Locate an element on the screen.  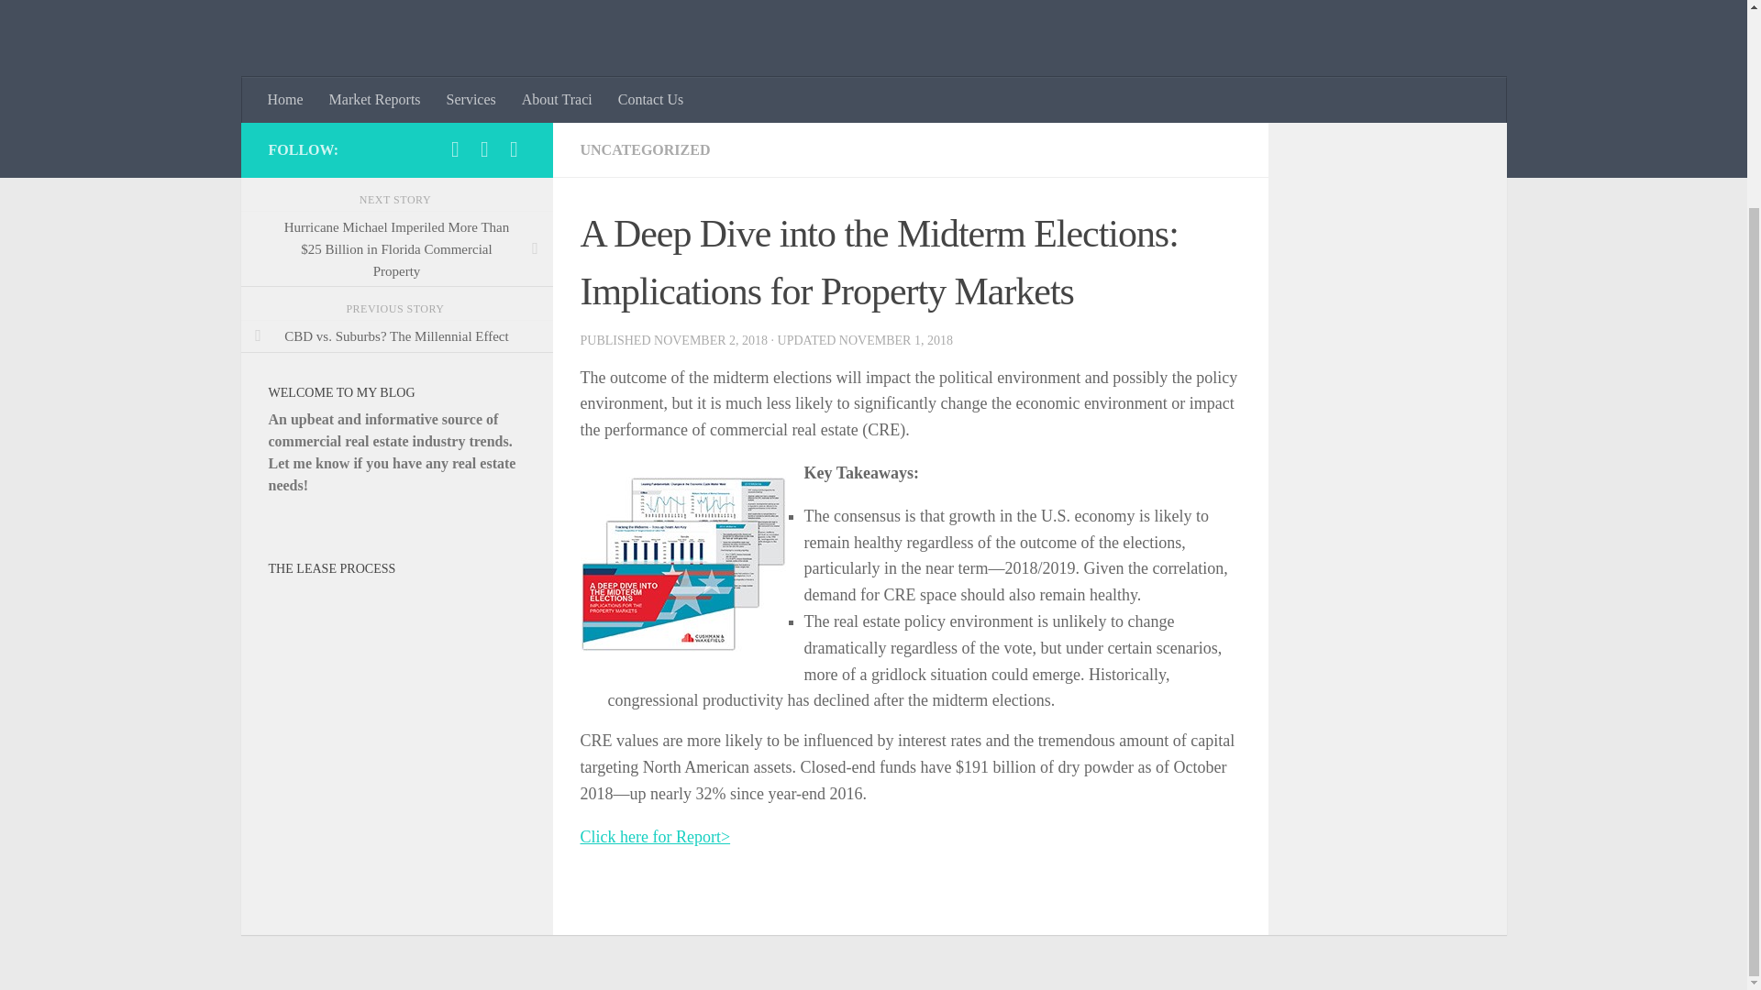
Follow us on Facebook is located at coordinates (484, 148).